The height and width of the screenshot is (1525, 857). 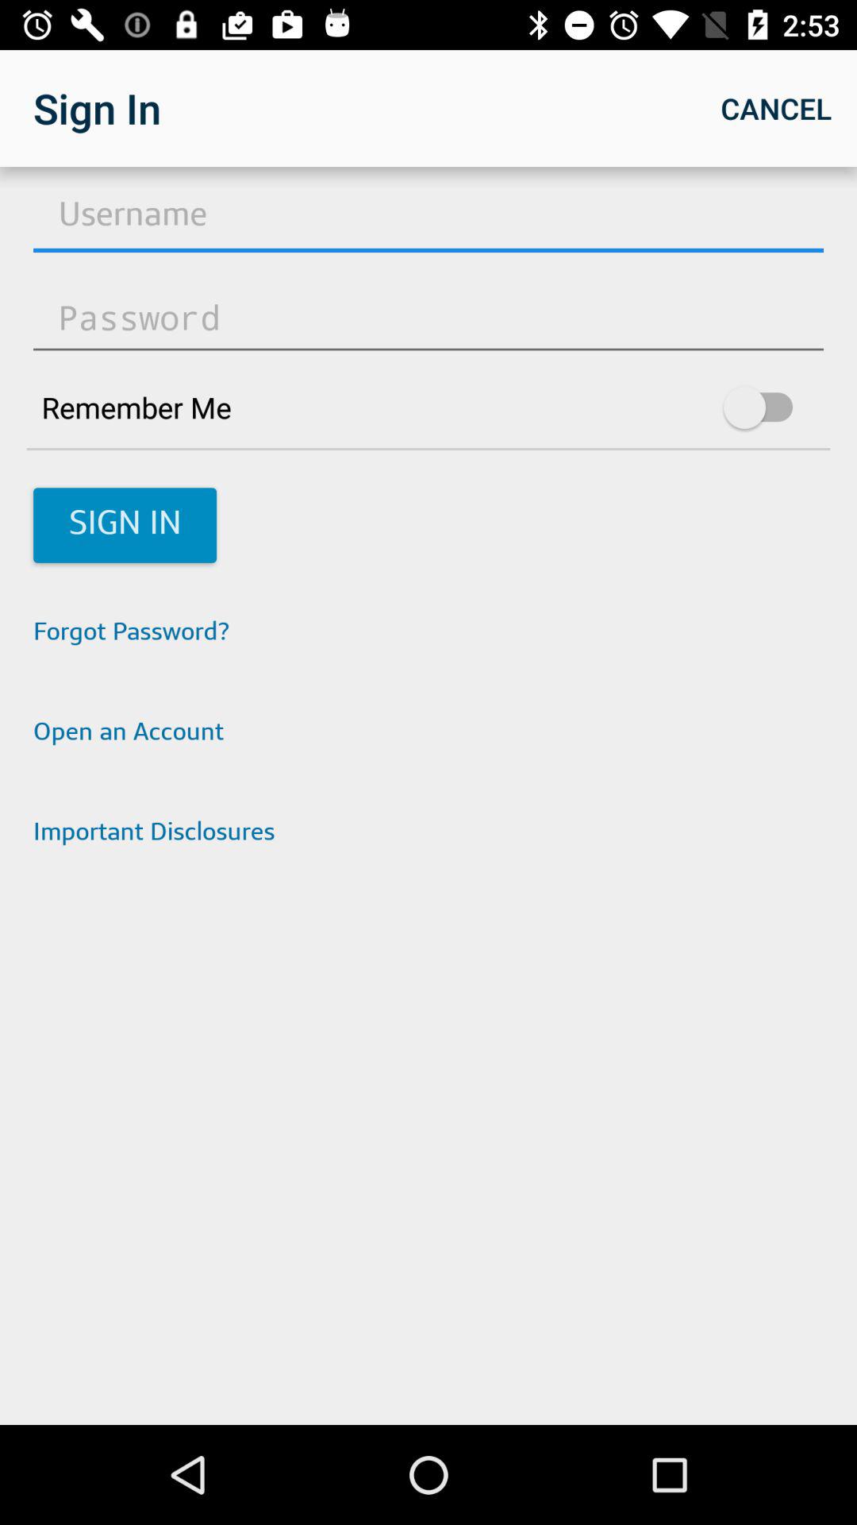 I want to click on scroll to the forgot password? icon, so click(x=428, y=634).